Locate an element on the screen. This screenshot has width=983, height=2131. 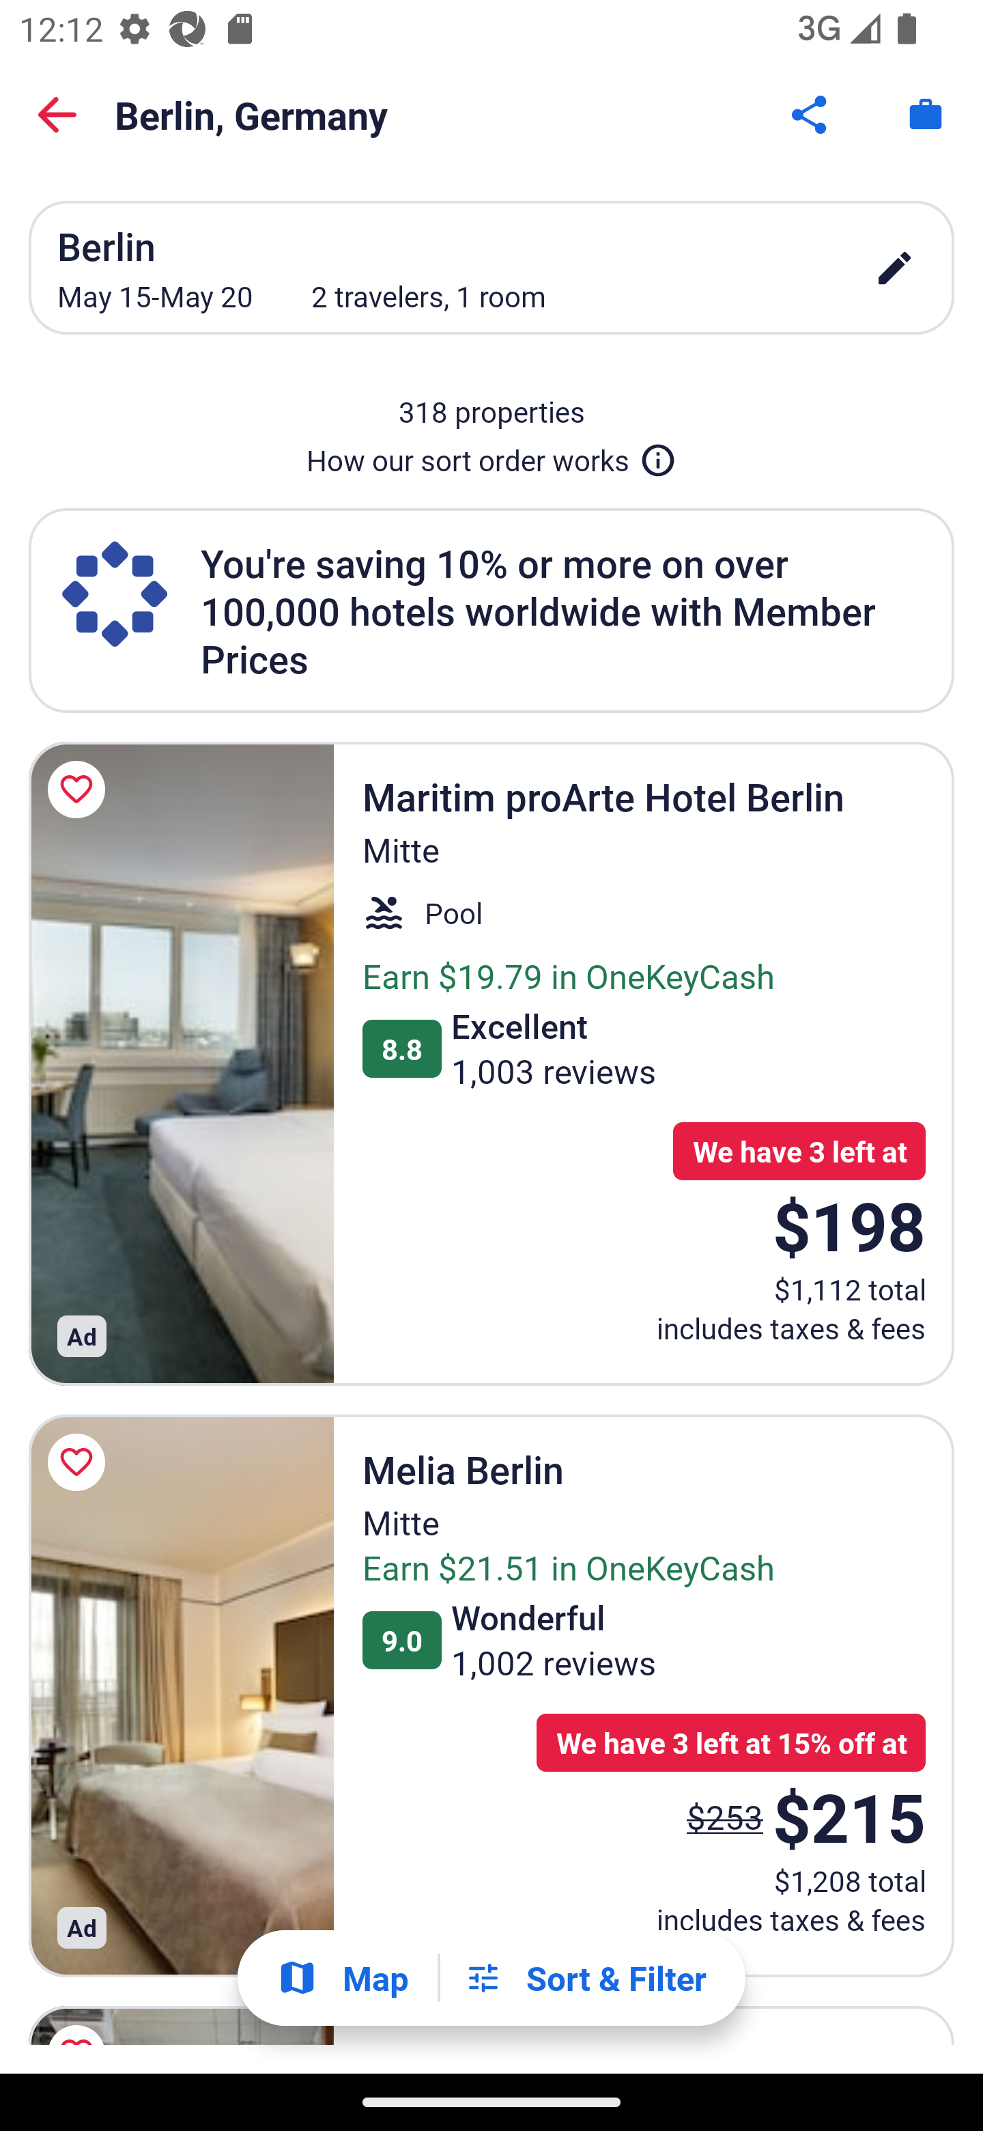
Share Button is located at coordinates (811, 115).